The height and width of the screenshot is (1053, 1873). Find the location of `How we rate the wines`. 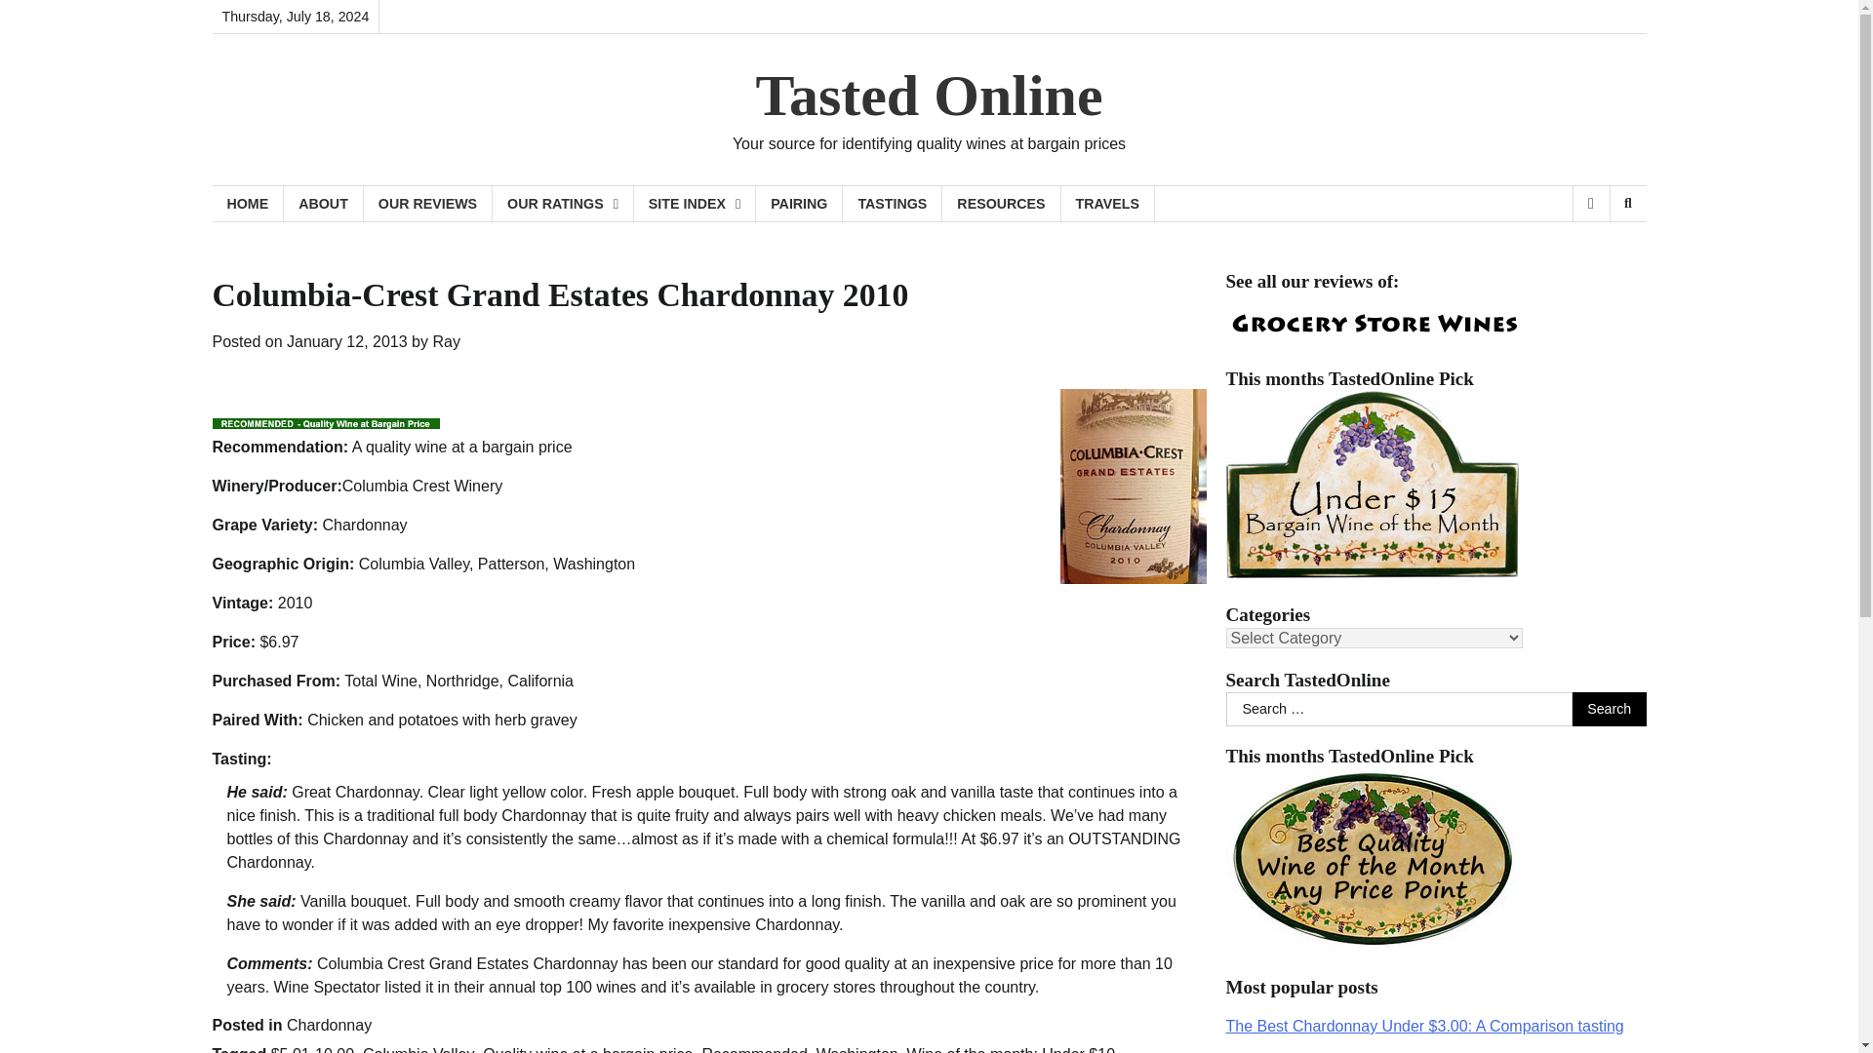

How we rate the wines is located at coordinates (563, 204).